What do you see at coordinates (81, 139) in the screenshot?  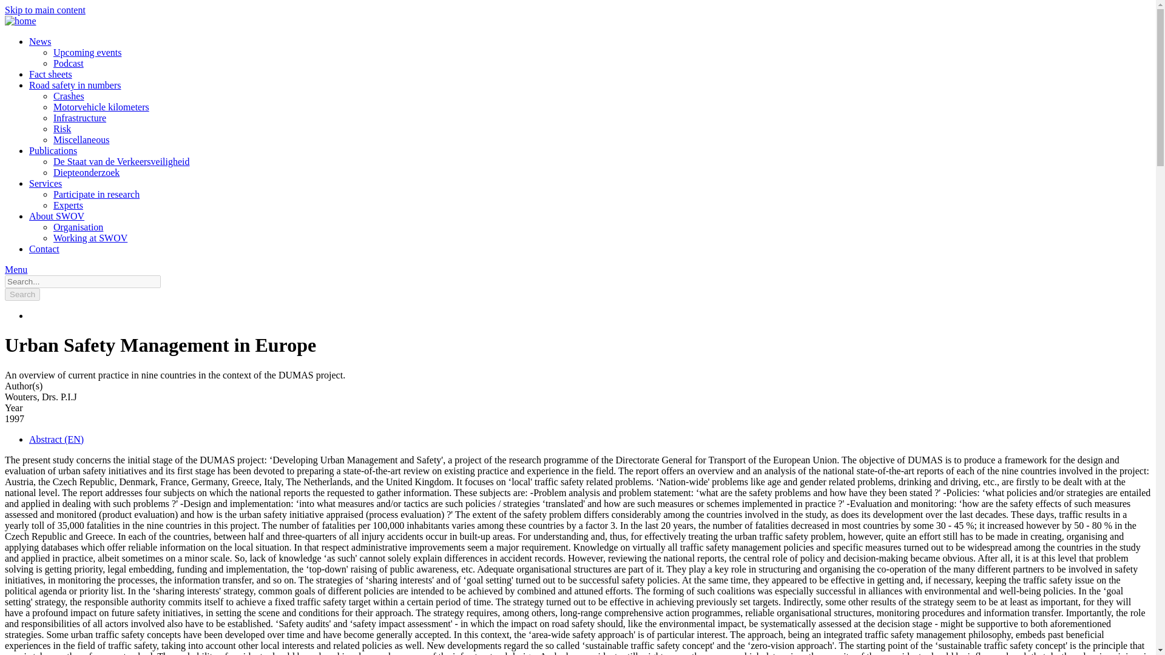 I see `Miscellaneous` at bounding box center [81, 139].